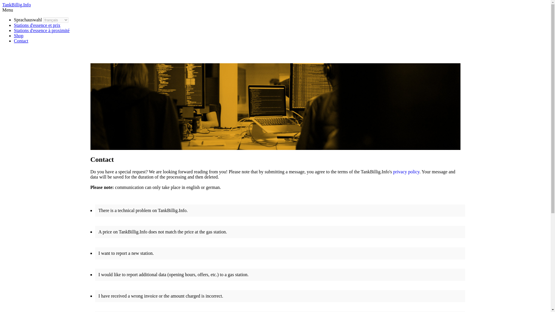 This screenshot has width=555, height=312. I want to click on Contact, so click(21, 41).